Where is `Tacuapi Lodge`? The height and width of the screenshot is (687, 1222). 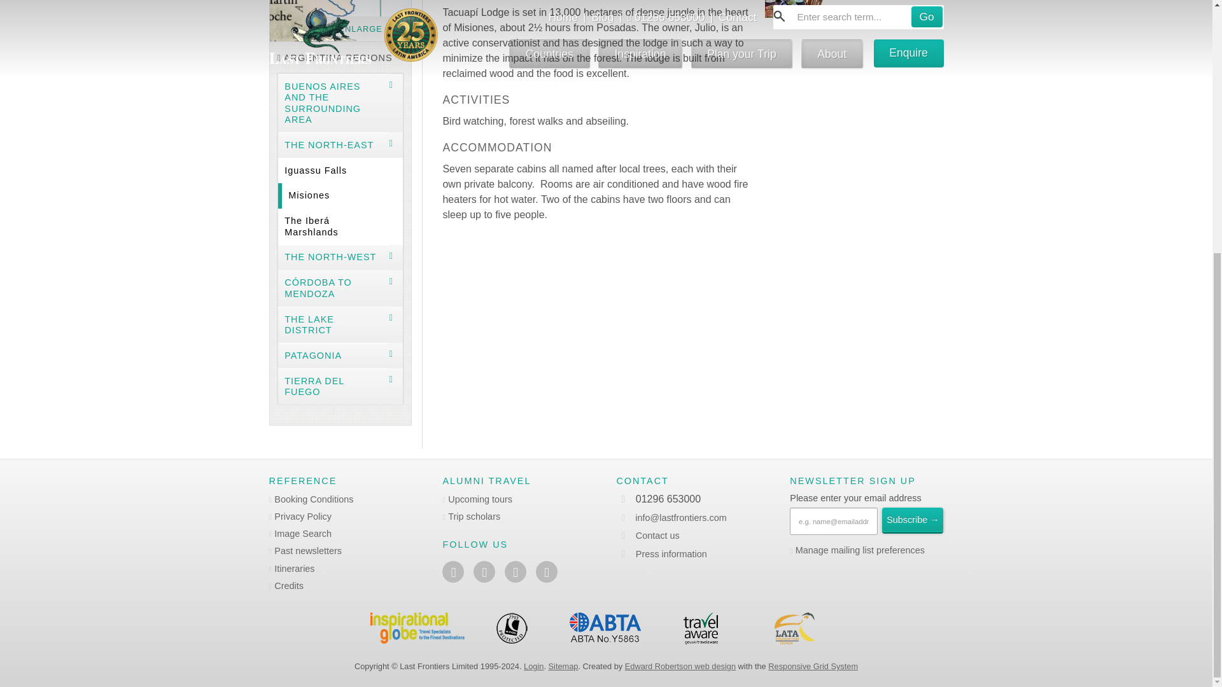
Tacuapi Lodge is located at coordinates (794, 9).